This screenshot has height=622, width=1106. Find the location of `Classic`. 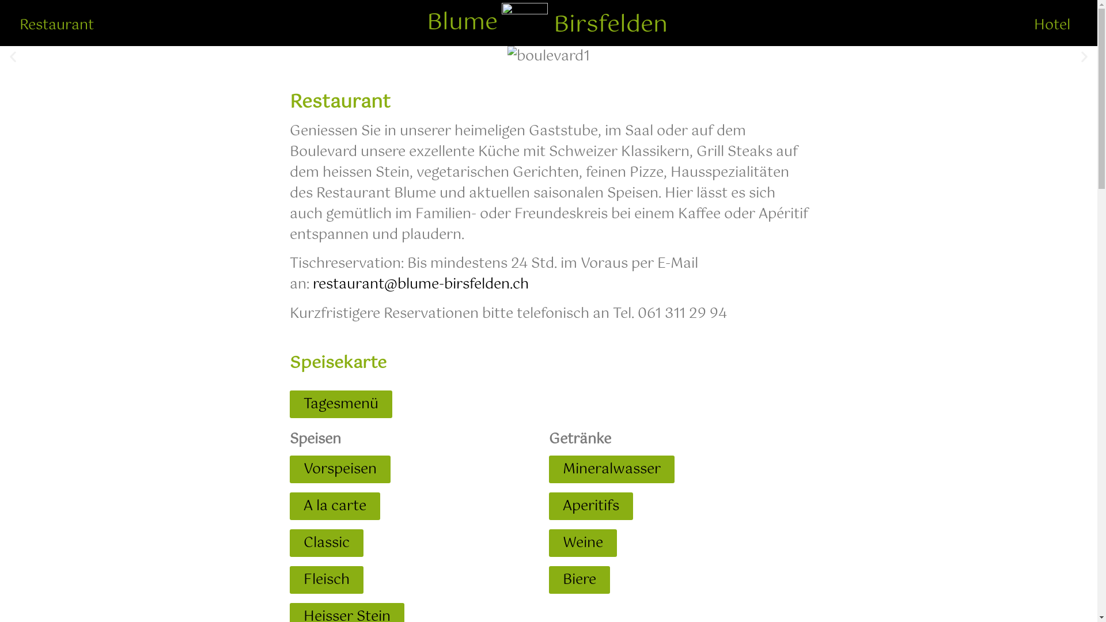

Classic is located at coordinates (326, 543).